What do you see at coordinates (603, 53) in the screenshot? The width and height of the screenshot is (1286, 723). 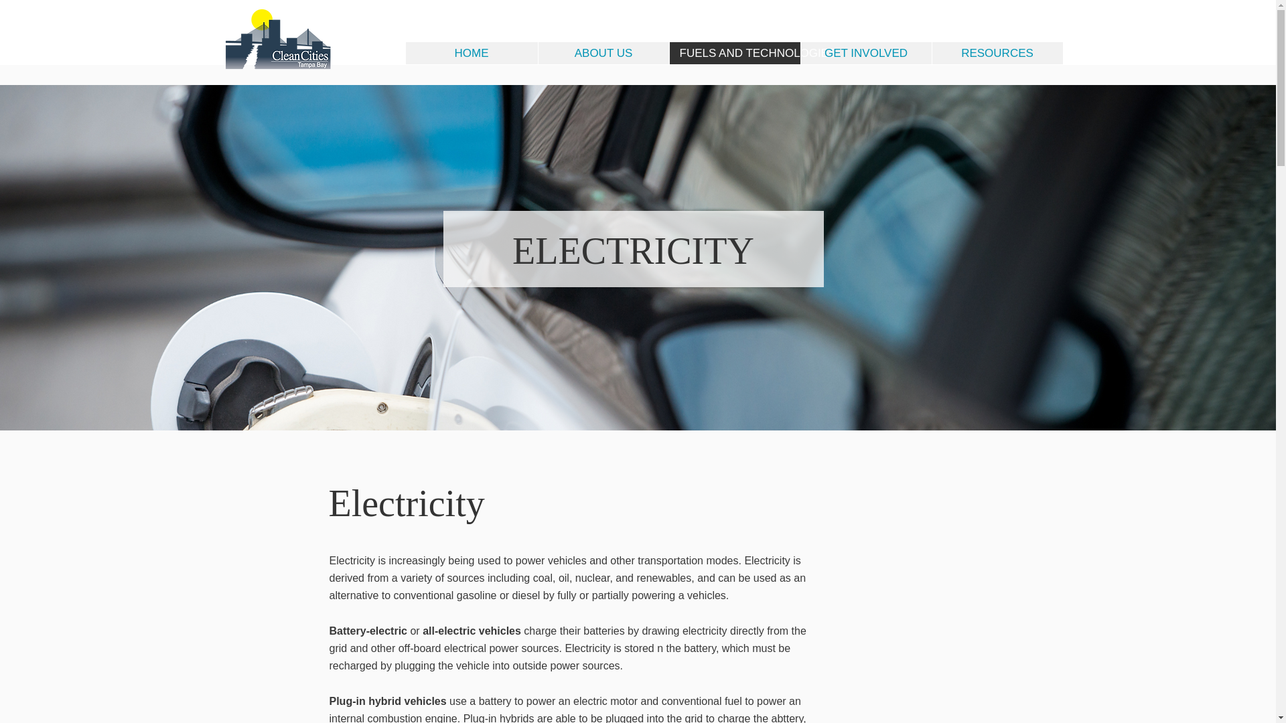 I see `ABOUT US` at bounding box center [603, 53].